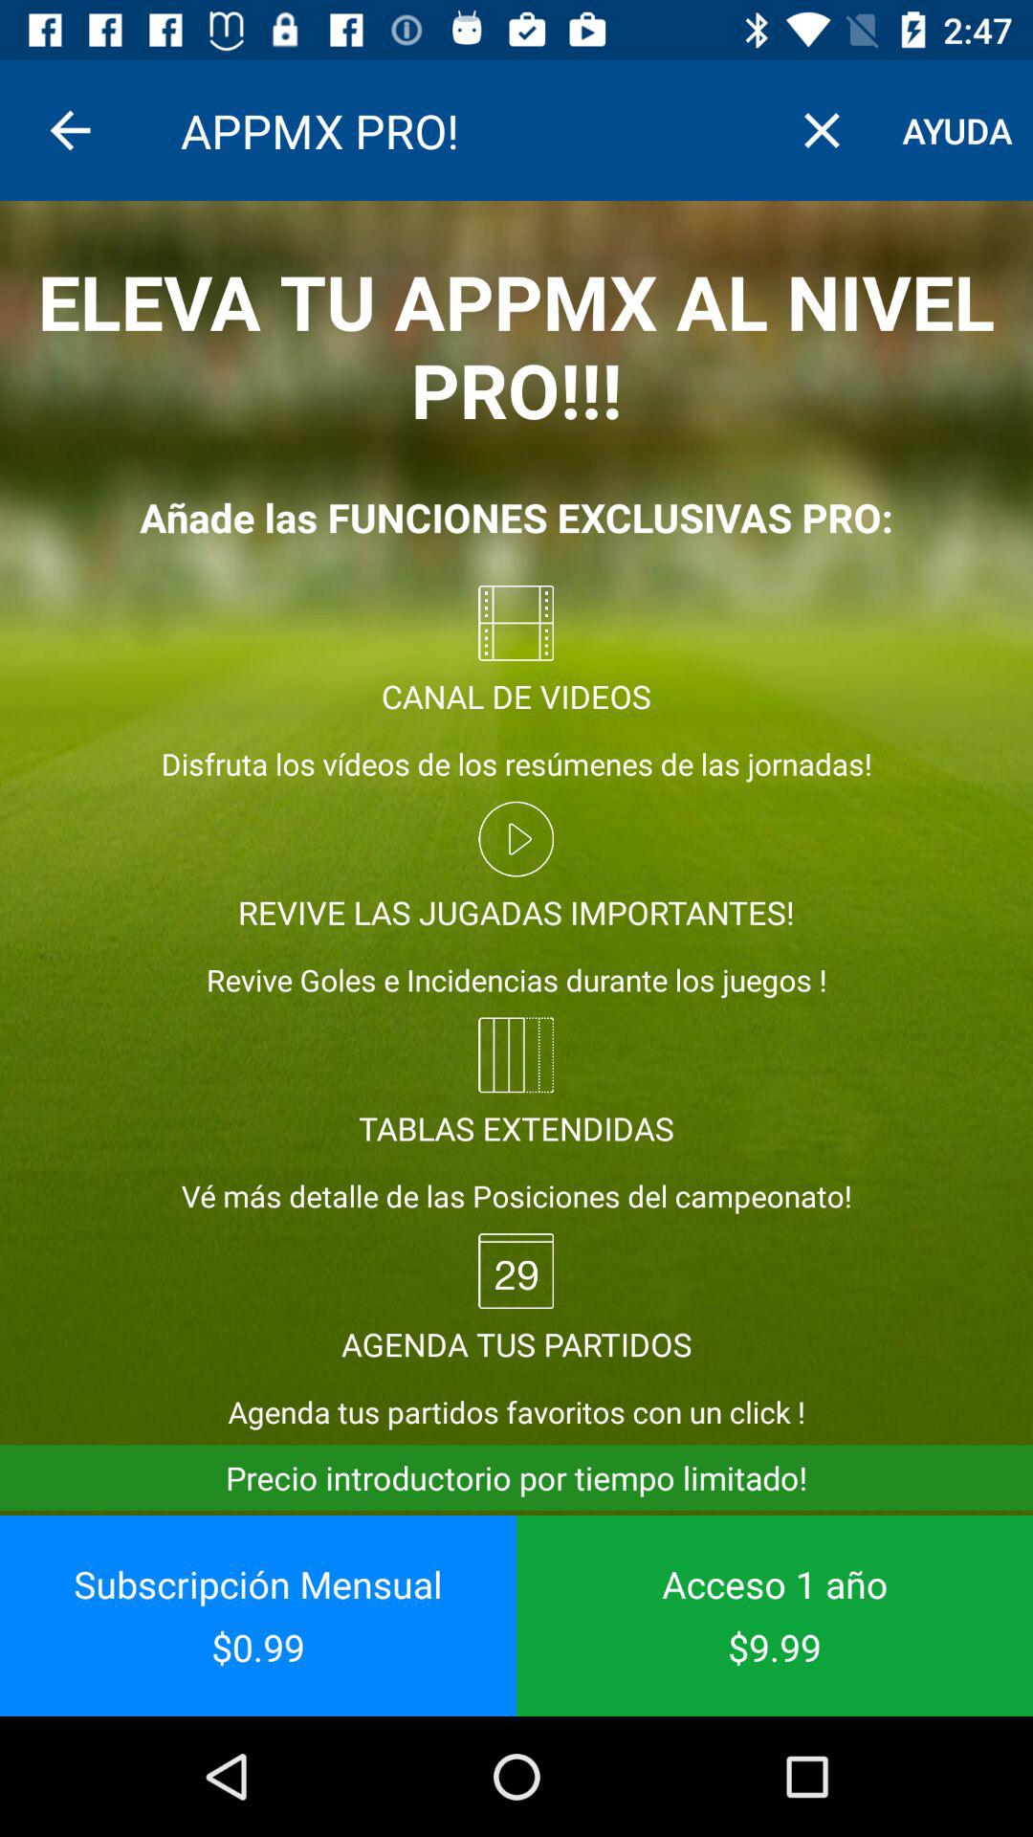 Image resolution: width=1033 pixels, height=1837 pixels. What do you see at coordinates (822, 130) in the screenshot?
I see `open icon above eleva tu appmx item` at bounding box center [822, 130].